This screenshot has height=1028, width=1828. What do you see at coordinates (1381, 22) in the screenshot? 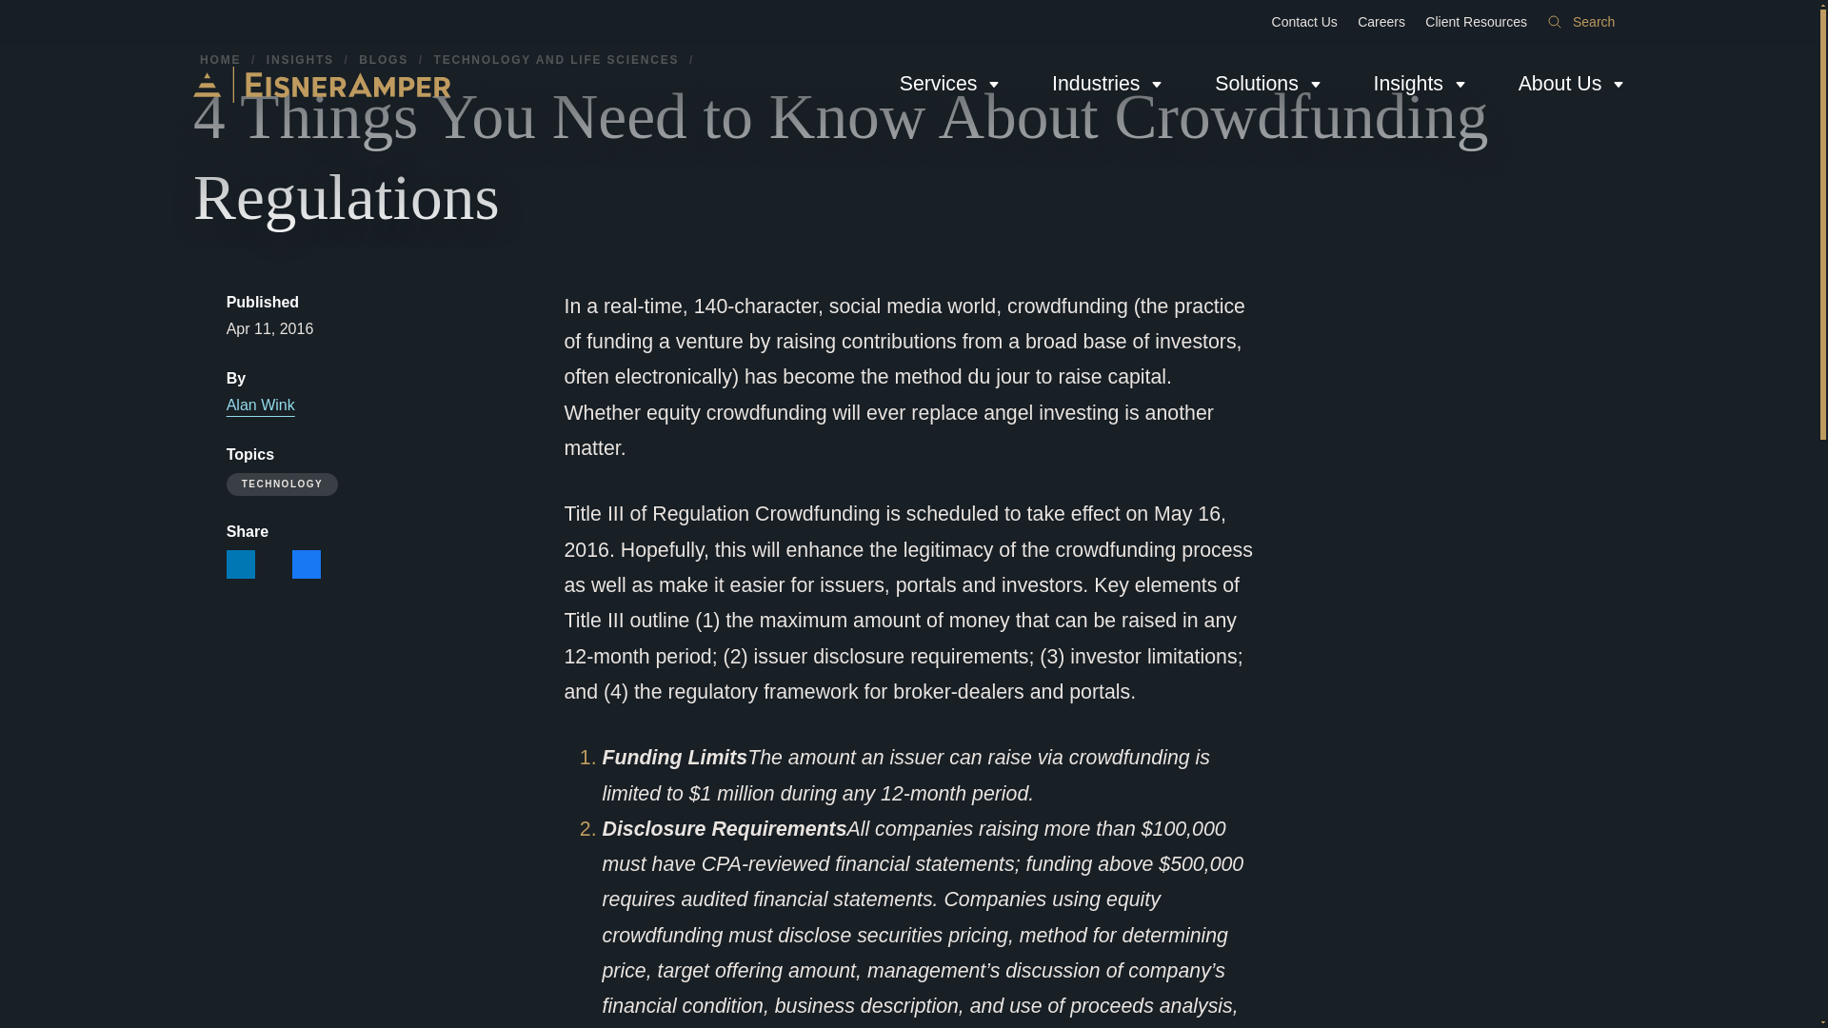
I see `Careers` at bounding box center [1381, 22].